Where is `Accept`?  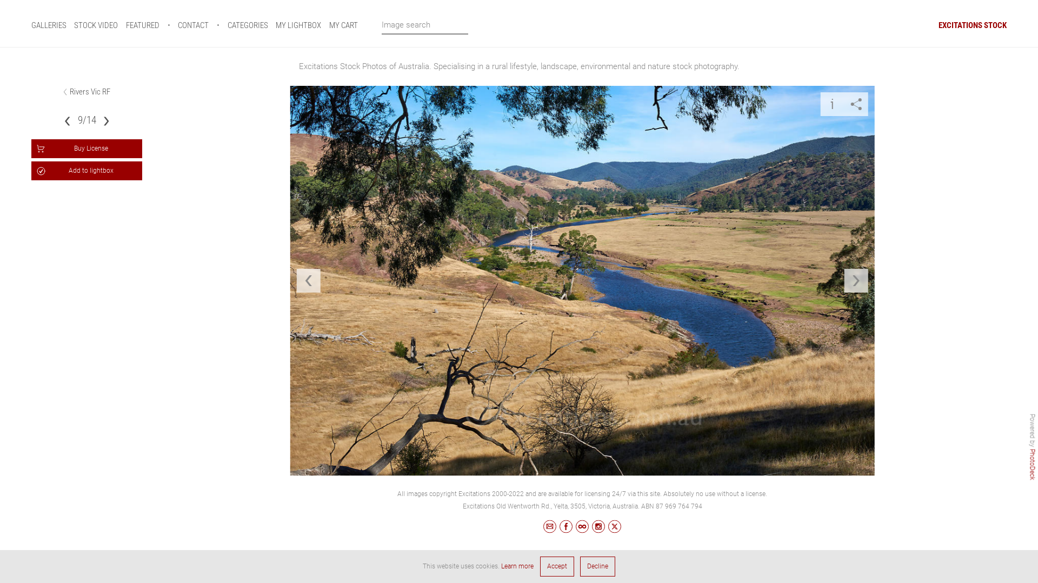 Accept is located at coordinates (557, 567).